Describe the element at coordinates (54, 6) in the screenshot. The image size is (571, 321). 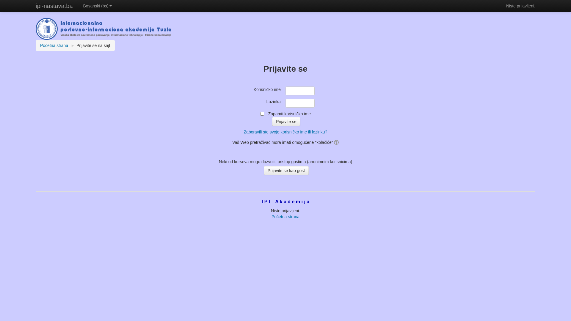
I see `ipi-nastava.ba` at that location.